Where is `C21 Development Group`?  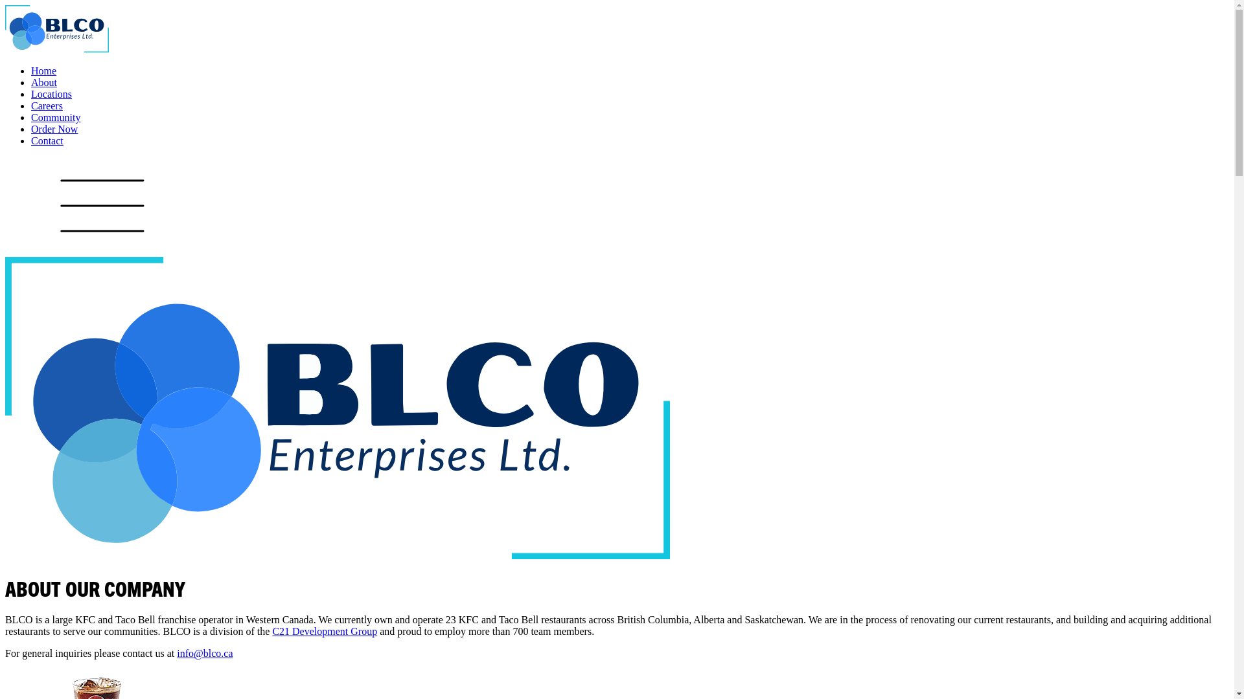
C21 Development Group is located at coordinates (325, 632).